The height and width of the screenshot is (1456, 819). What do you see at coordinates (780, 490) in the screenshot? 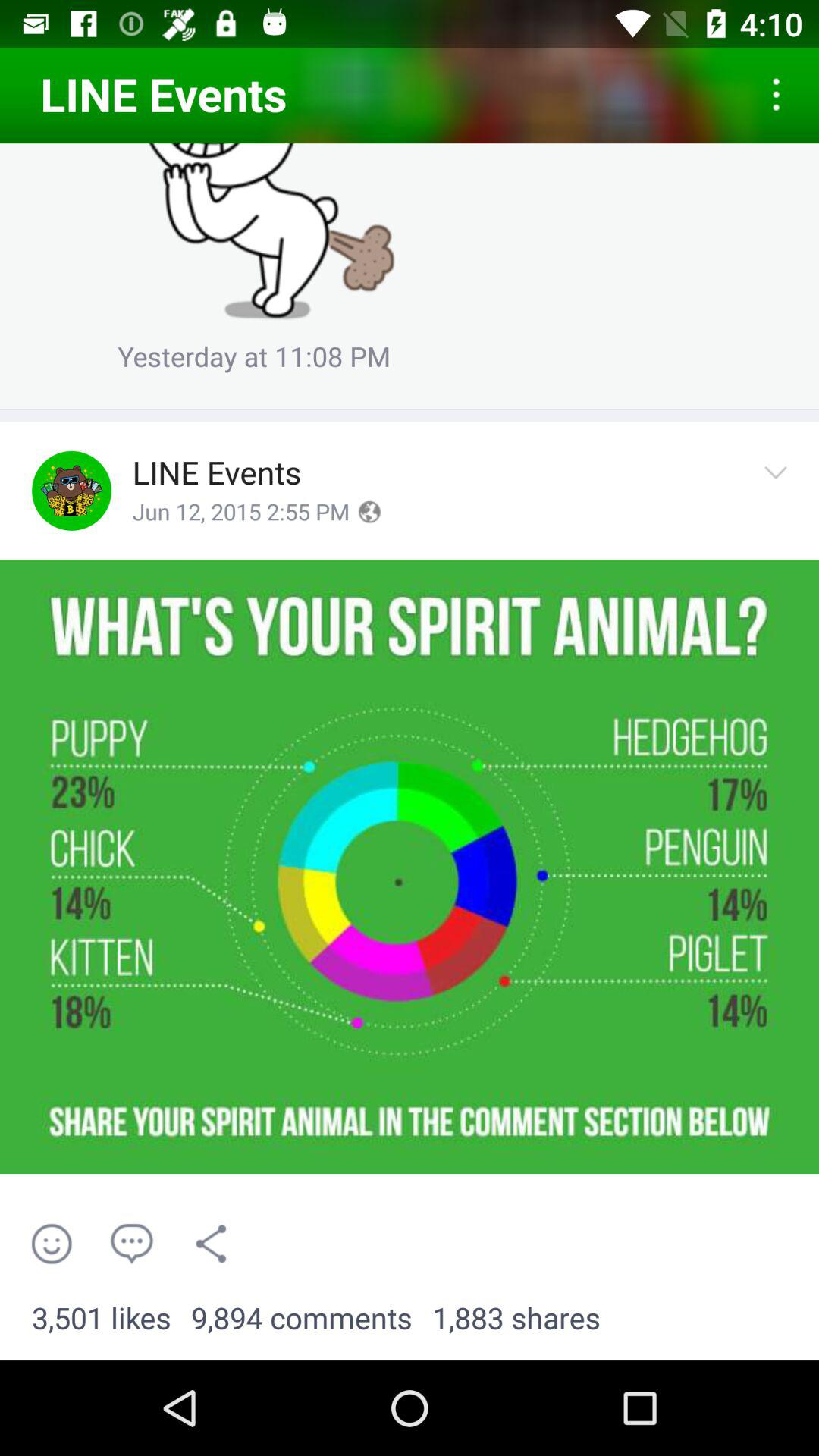
I see `press item on the right` at bounding box center [780, 490].